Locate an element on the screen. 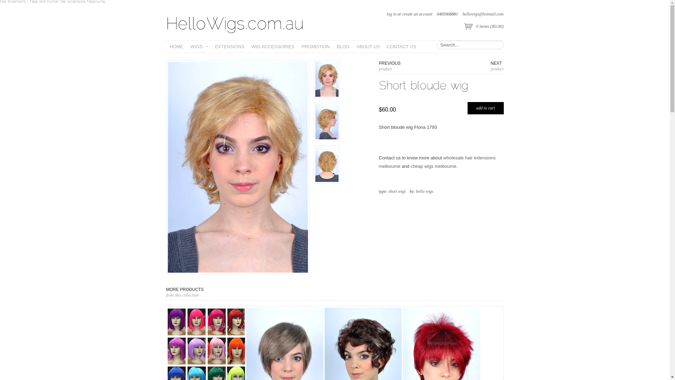  log in is located at coordinates (392, 14).